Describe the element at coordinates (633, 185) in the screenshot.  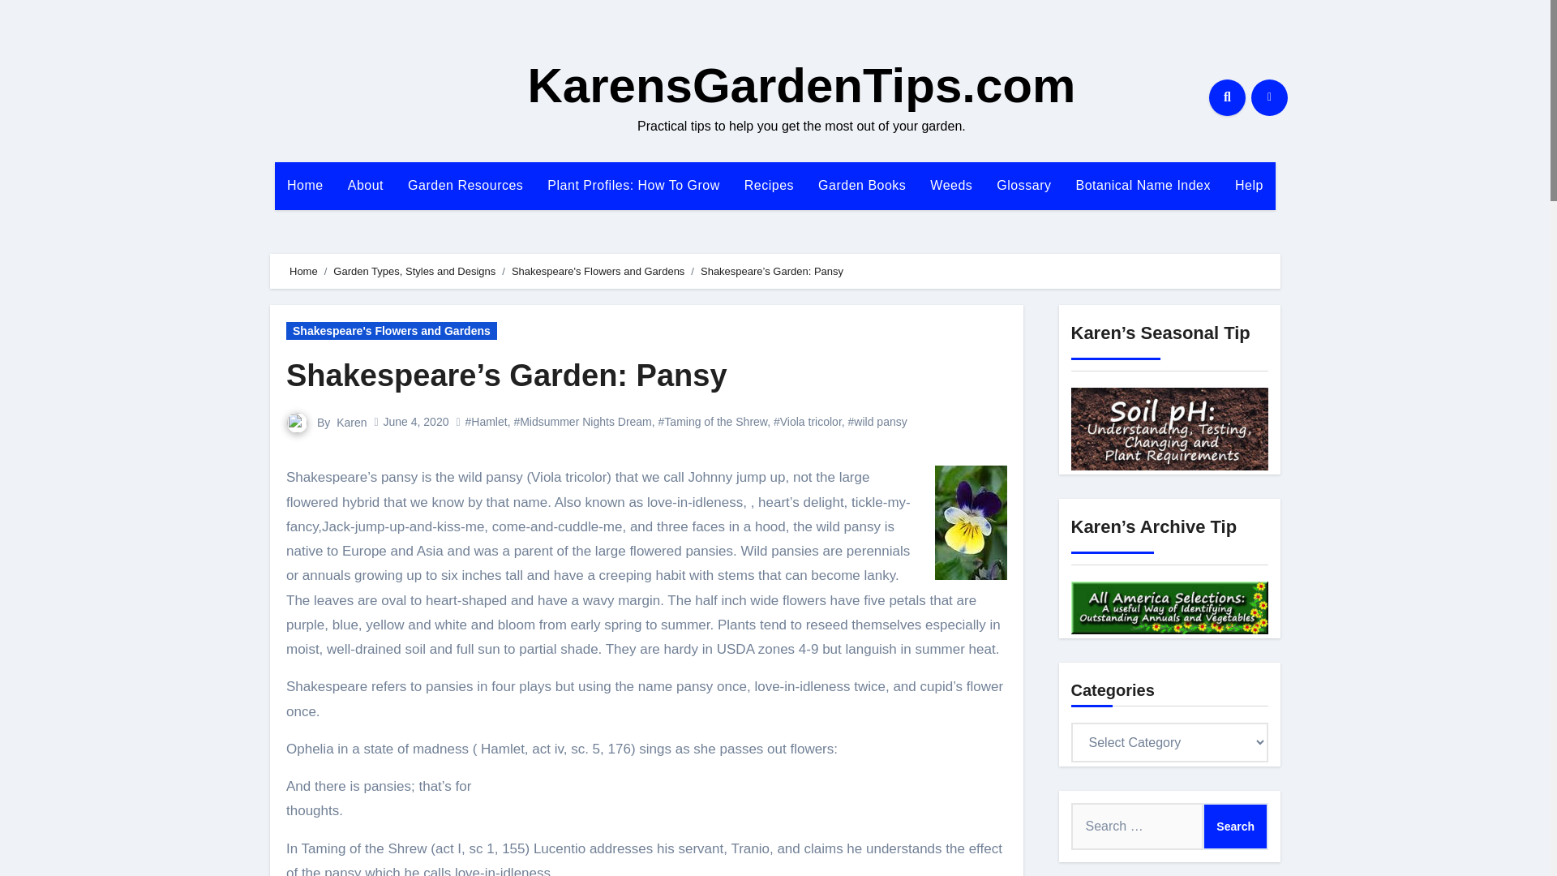
I see `Plant Profiles: How To Grow` at that location.